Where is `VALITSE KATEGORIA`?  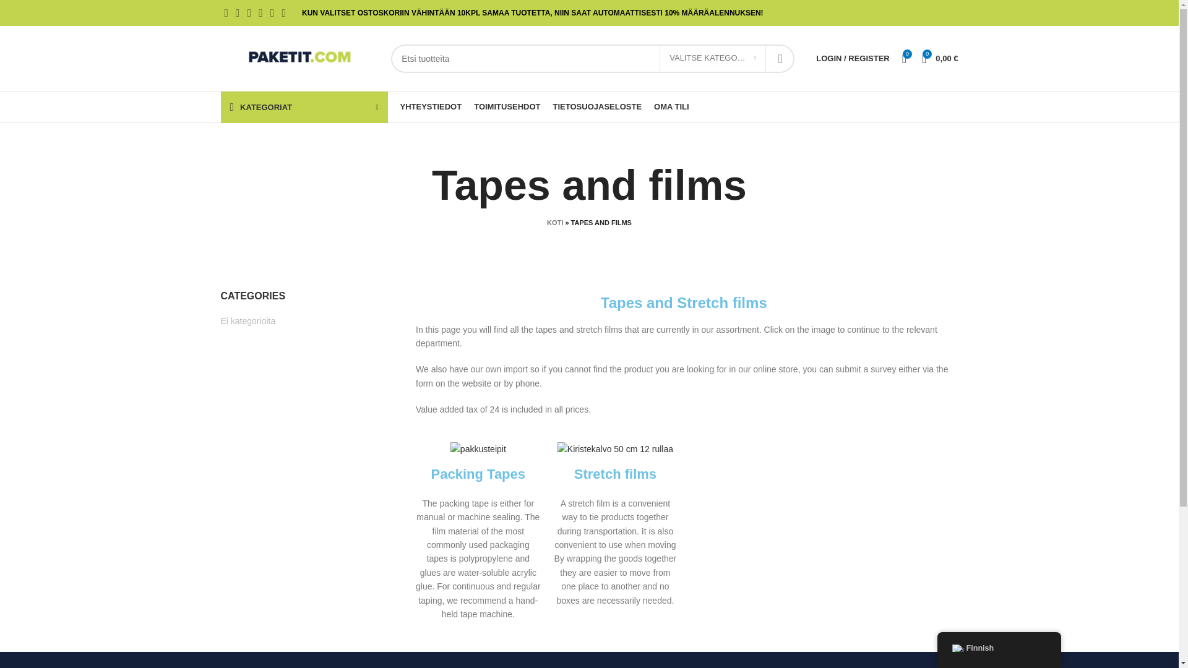
VALITSE KATEGORIA is located at coordinates (713, 58).